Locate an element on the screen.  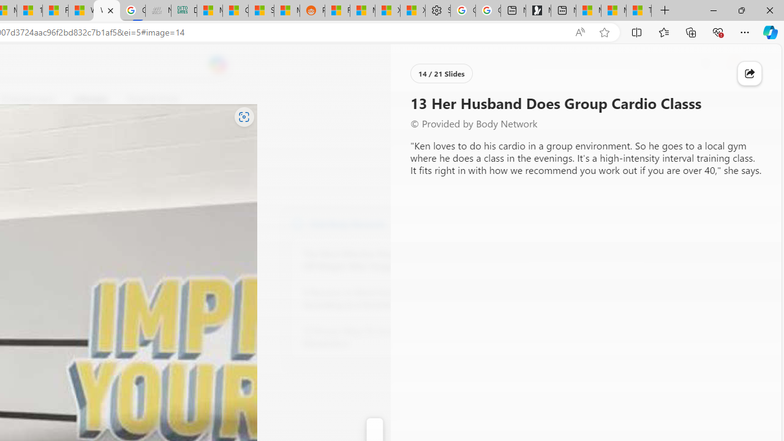
Go to publisher's site is located at coordinates (110, 158).